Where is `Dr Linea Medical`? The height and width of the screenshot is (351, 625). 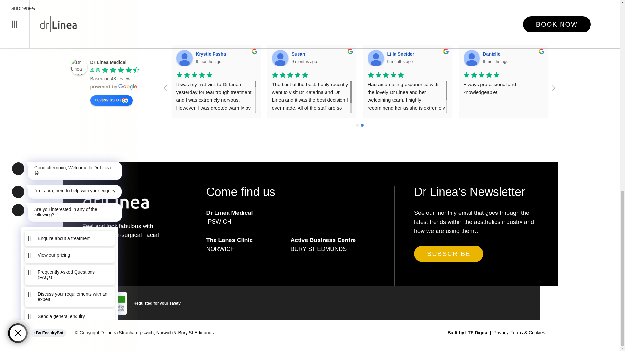 Dr Linea Medical is located at coordinates (109, 62).